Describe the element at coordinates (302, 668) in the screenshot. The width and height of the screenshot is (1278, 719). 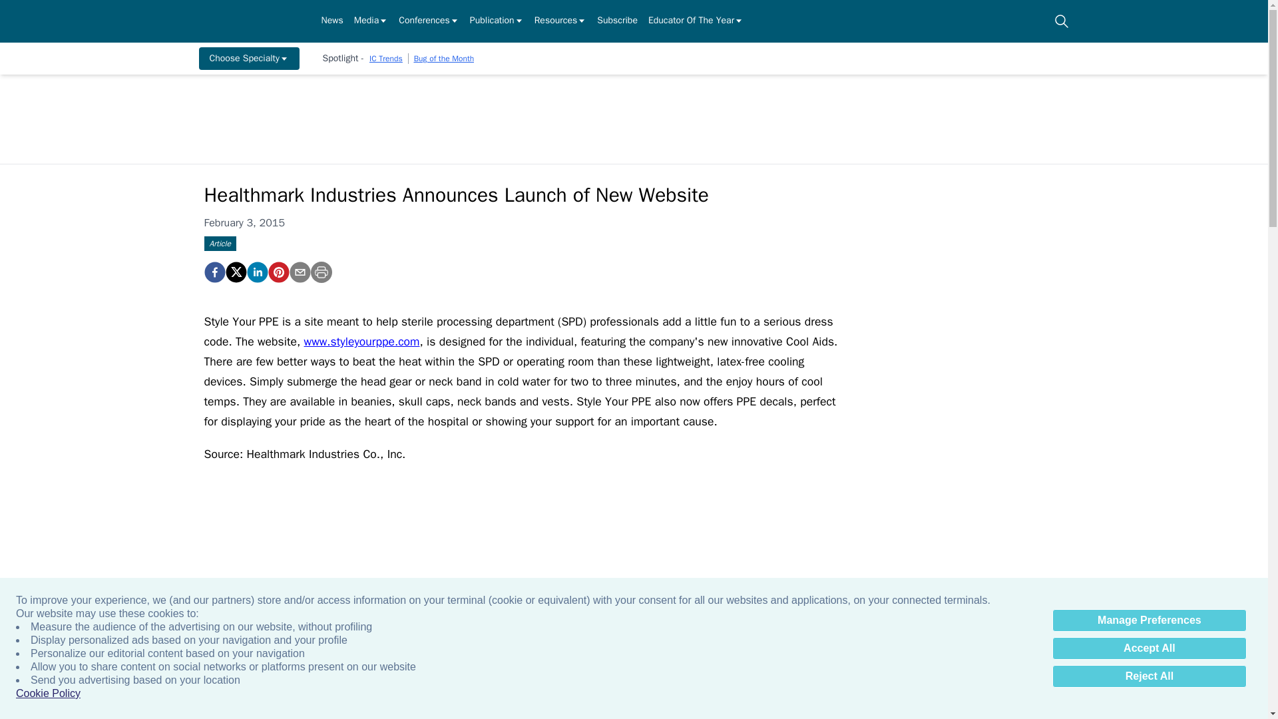
I see `Infection Control Today Topic of the Month: Mental Health` at that location.